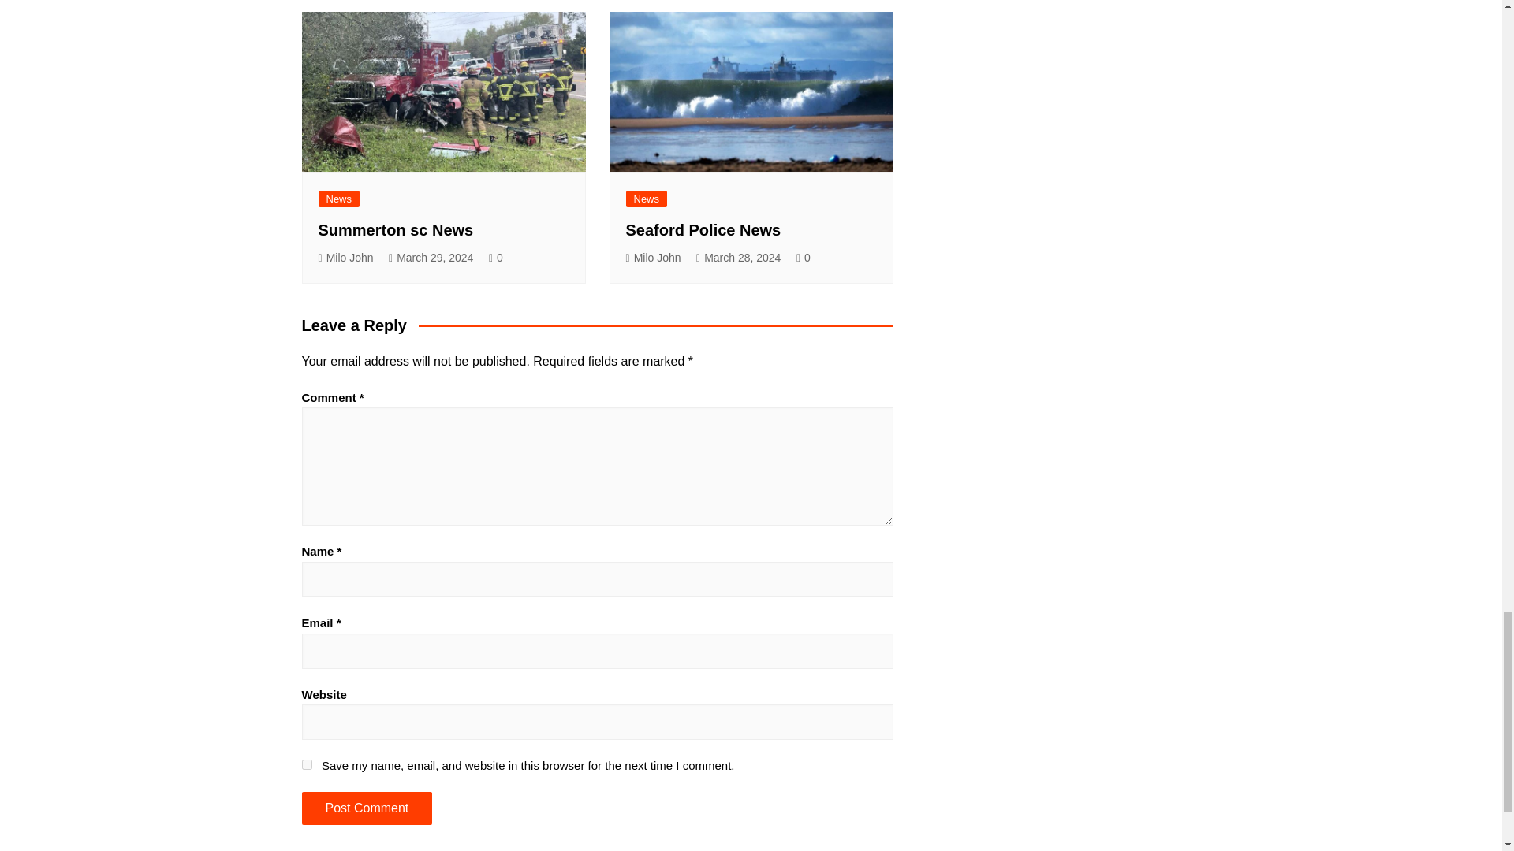 The image size is (1514, 851). Describe the element at coordinates (306, 764) in the screenshot. I see `yes` at that location.